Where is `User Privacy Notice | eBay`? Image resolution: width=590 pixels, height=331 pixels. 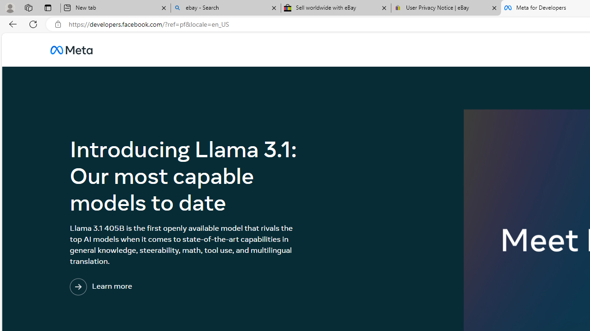
User Privacy Notice | eBay is located at coordinates (446, 8).